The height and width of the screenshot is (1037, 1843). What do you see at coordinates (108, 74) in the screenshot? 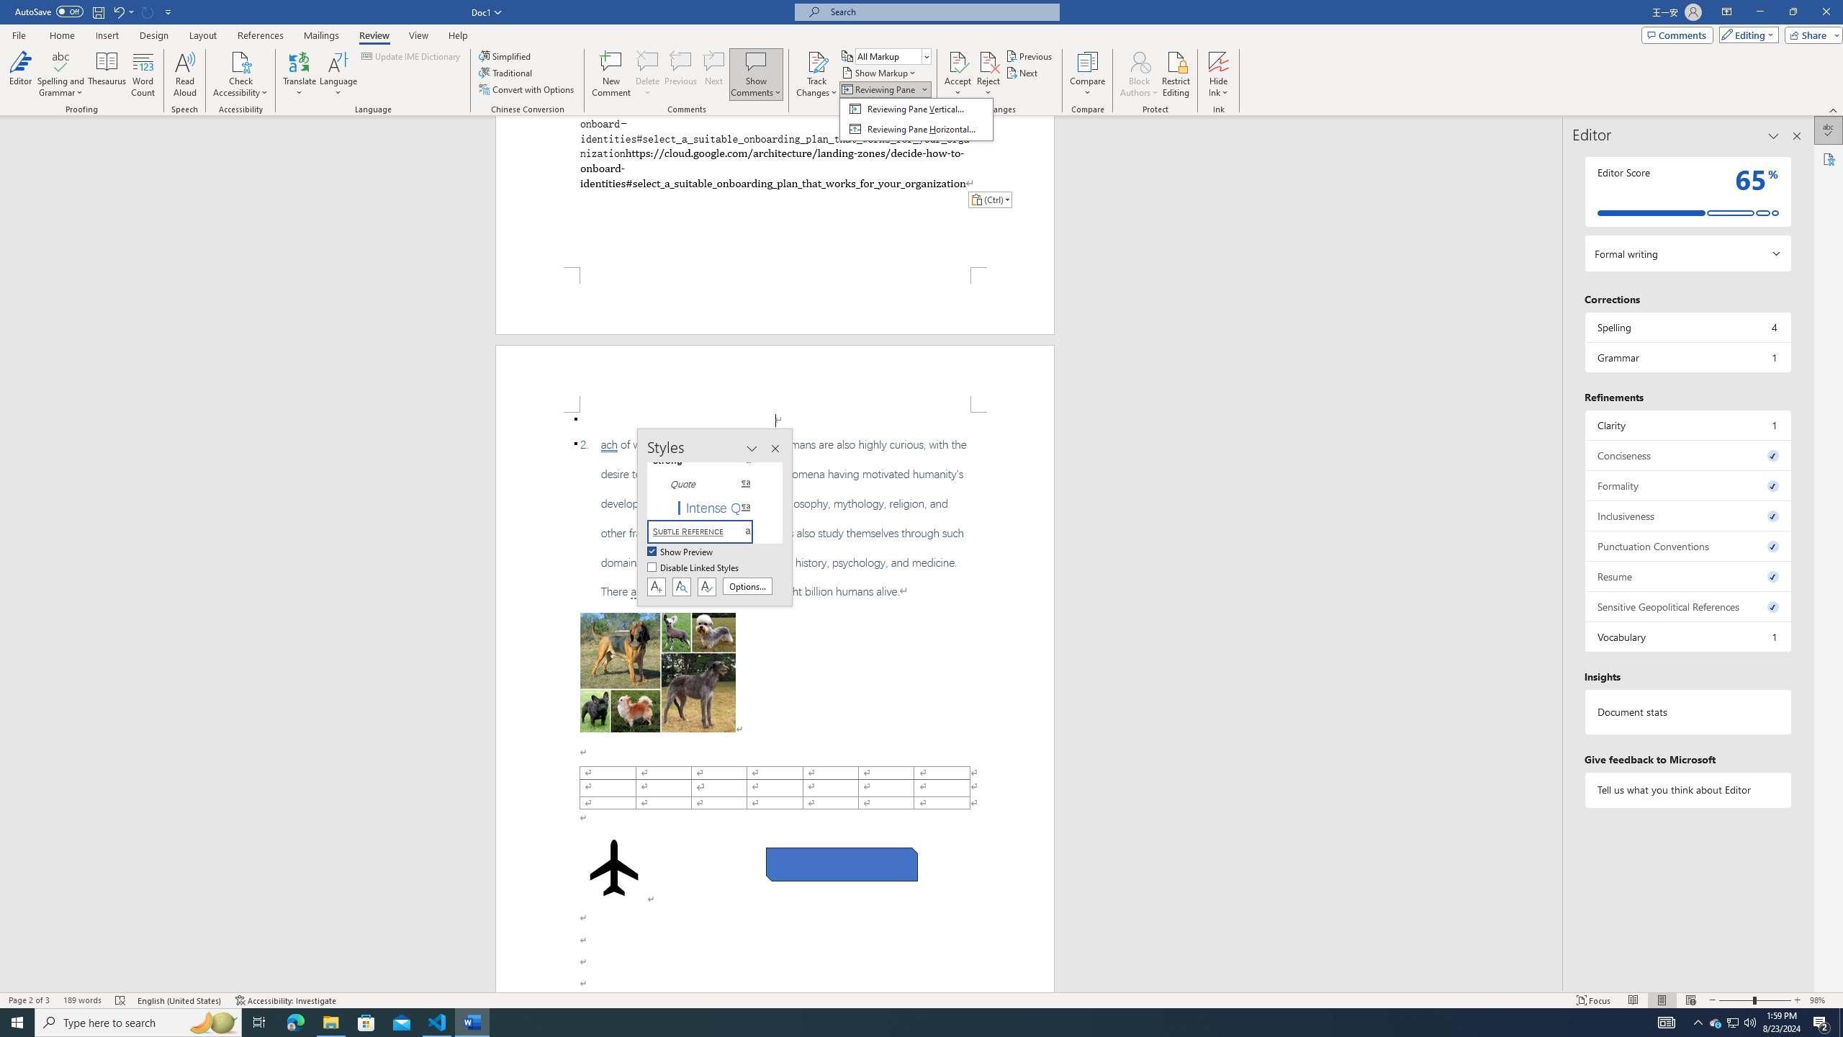
I see `Thesaurus...` at bounding box center [108, 74].